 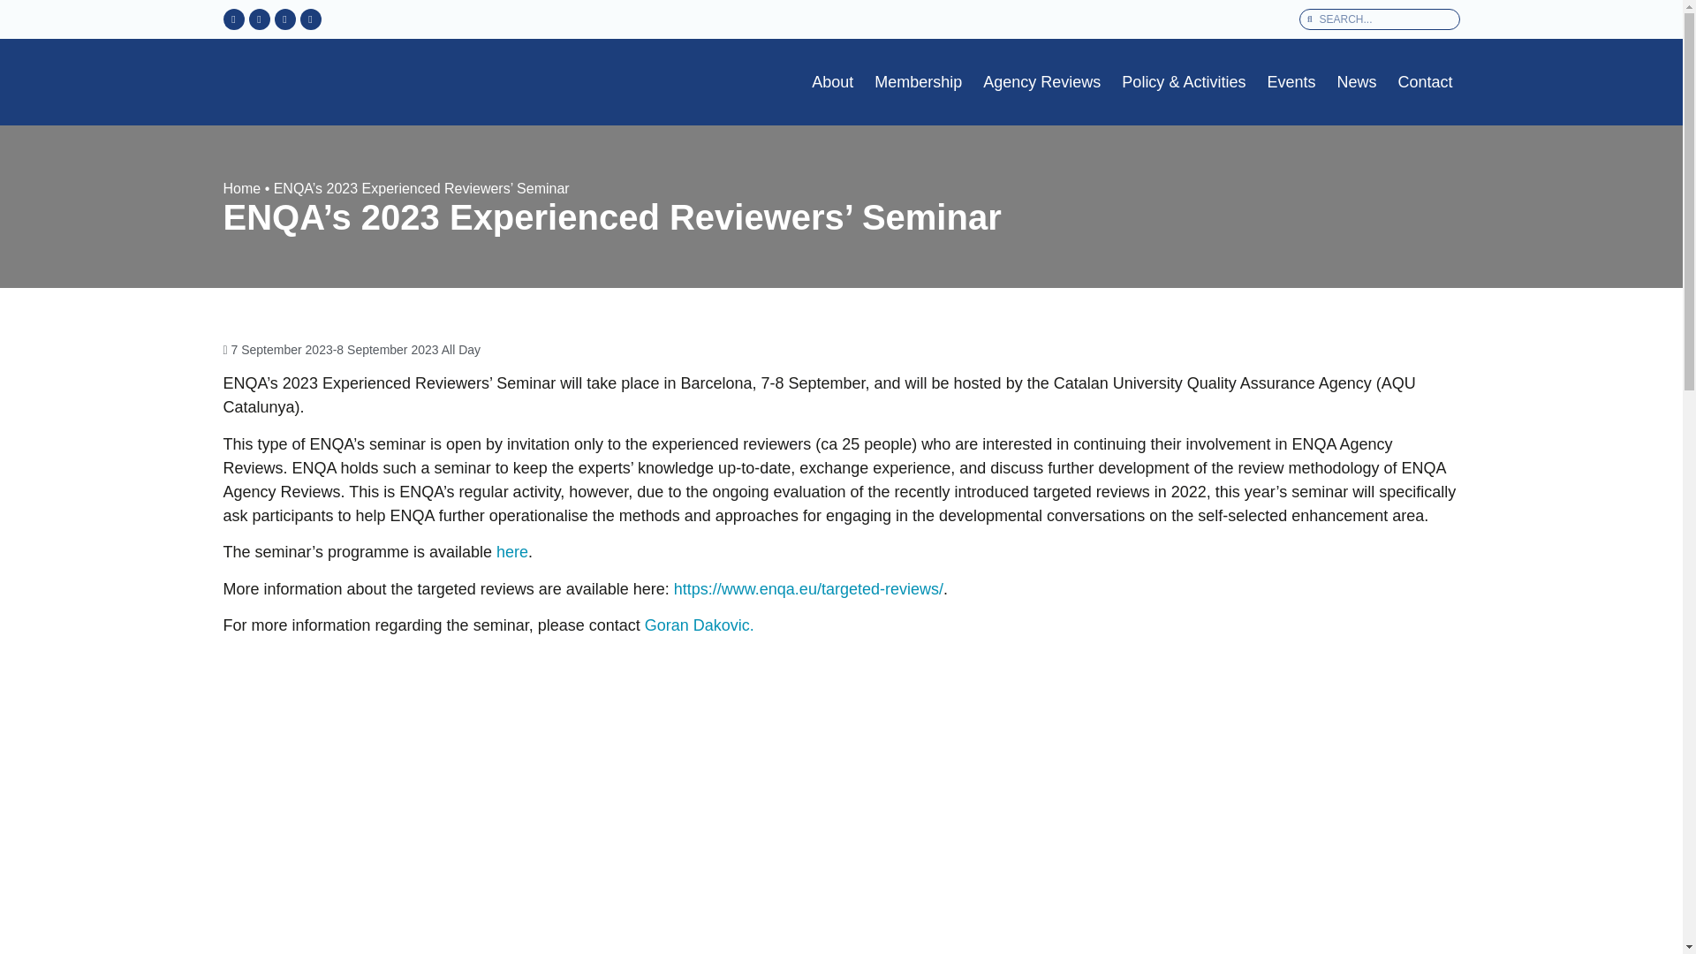 What do you see at coordinates (832, 81) in the screenshot?
I see `About` at bounding box center [832, 81].